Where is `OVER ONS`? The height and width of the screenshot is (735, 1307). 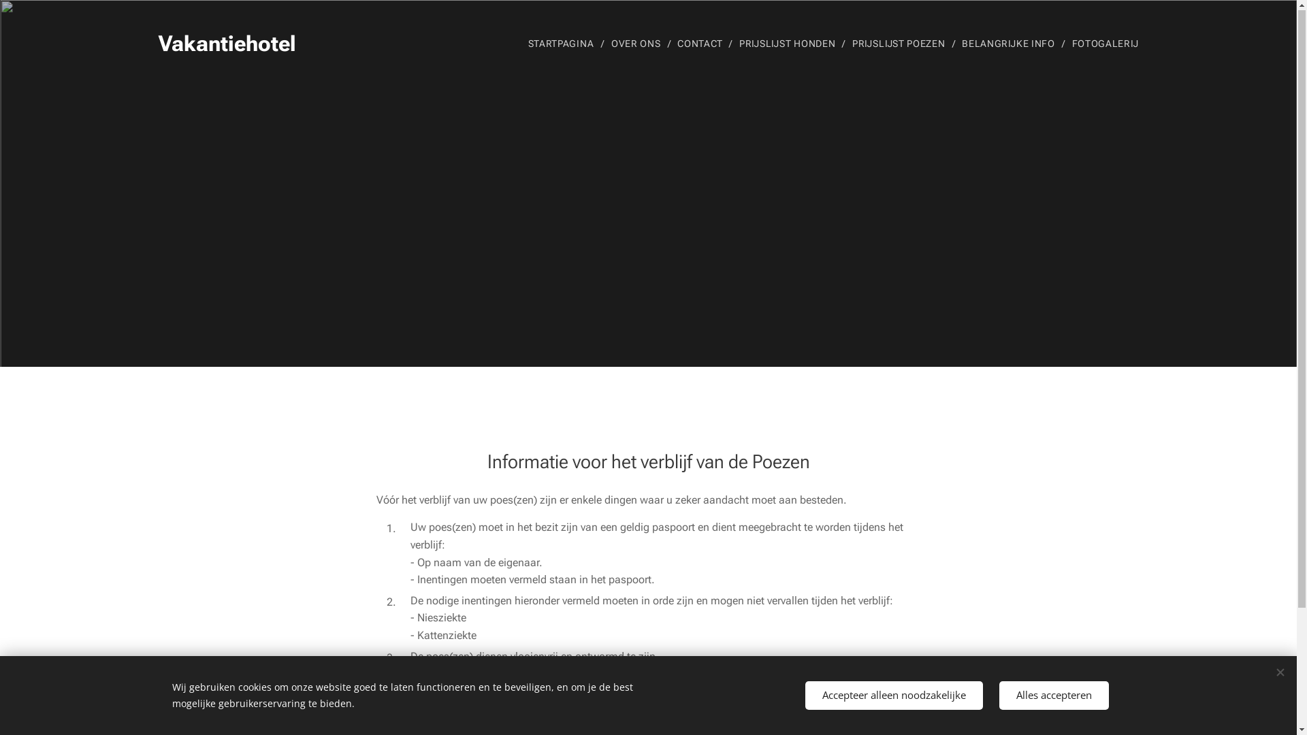 OVER ONS is located at coordinates (637, 44).